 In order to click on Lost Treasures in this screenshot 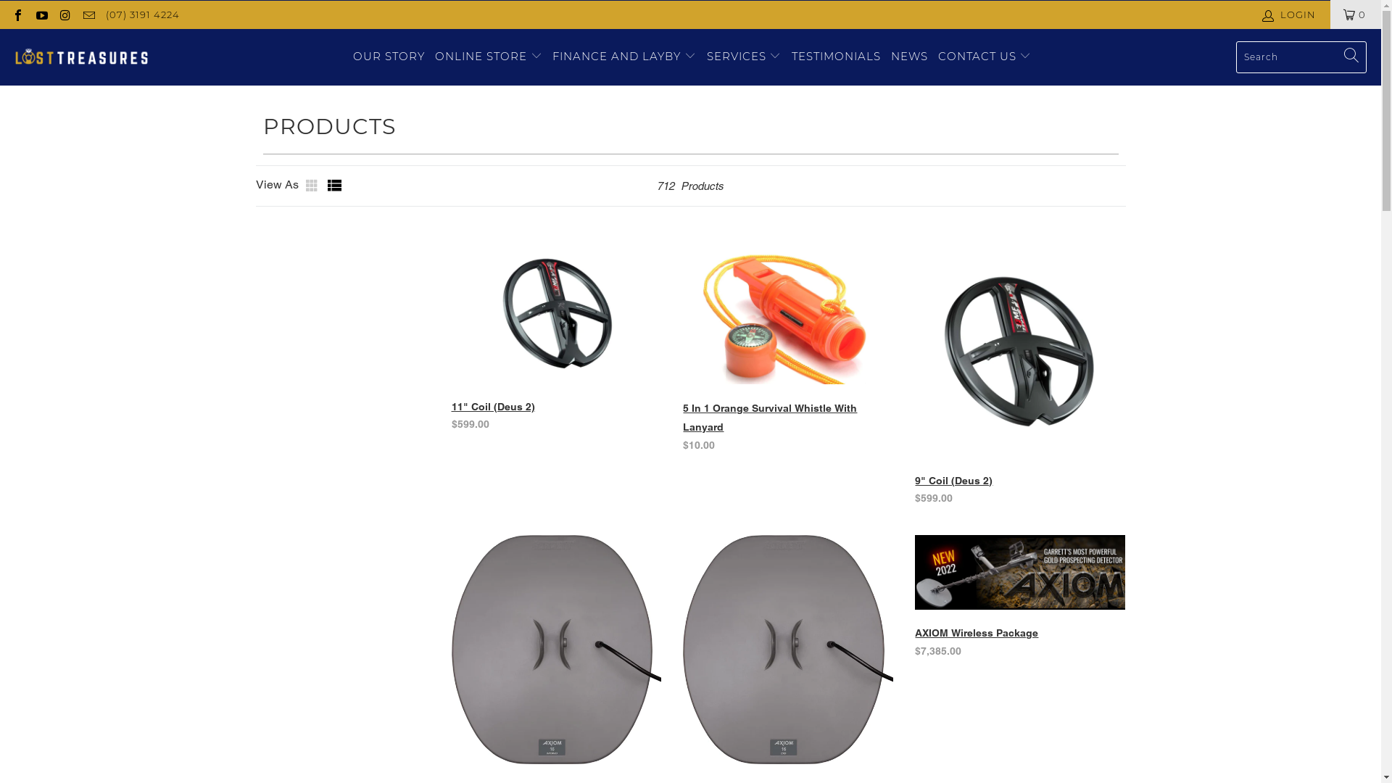, I will do `click(81, 57)`.